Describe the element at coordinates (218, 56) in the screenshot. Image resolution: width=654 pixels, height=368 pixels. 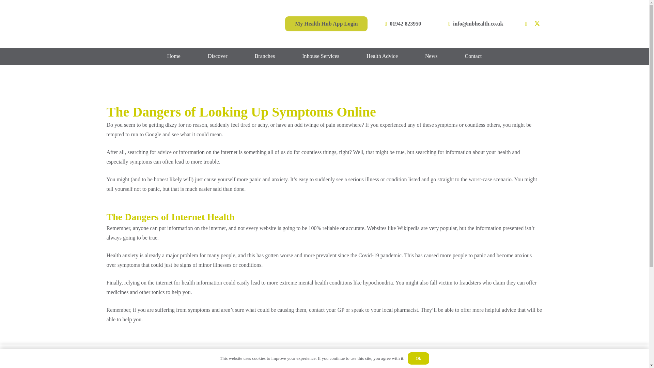
I see `Discover` at that location.